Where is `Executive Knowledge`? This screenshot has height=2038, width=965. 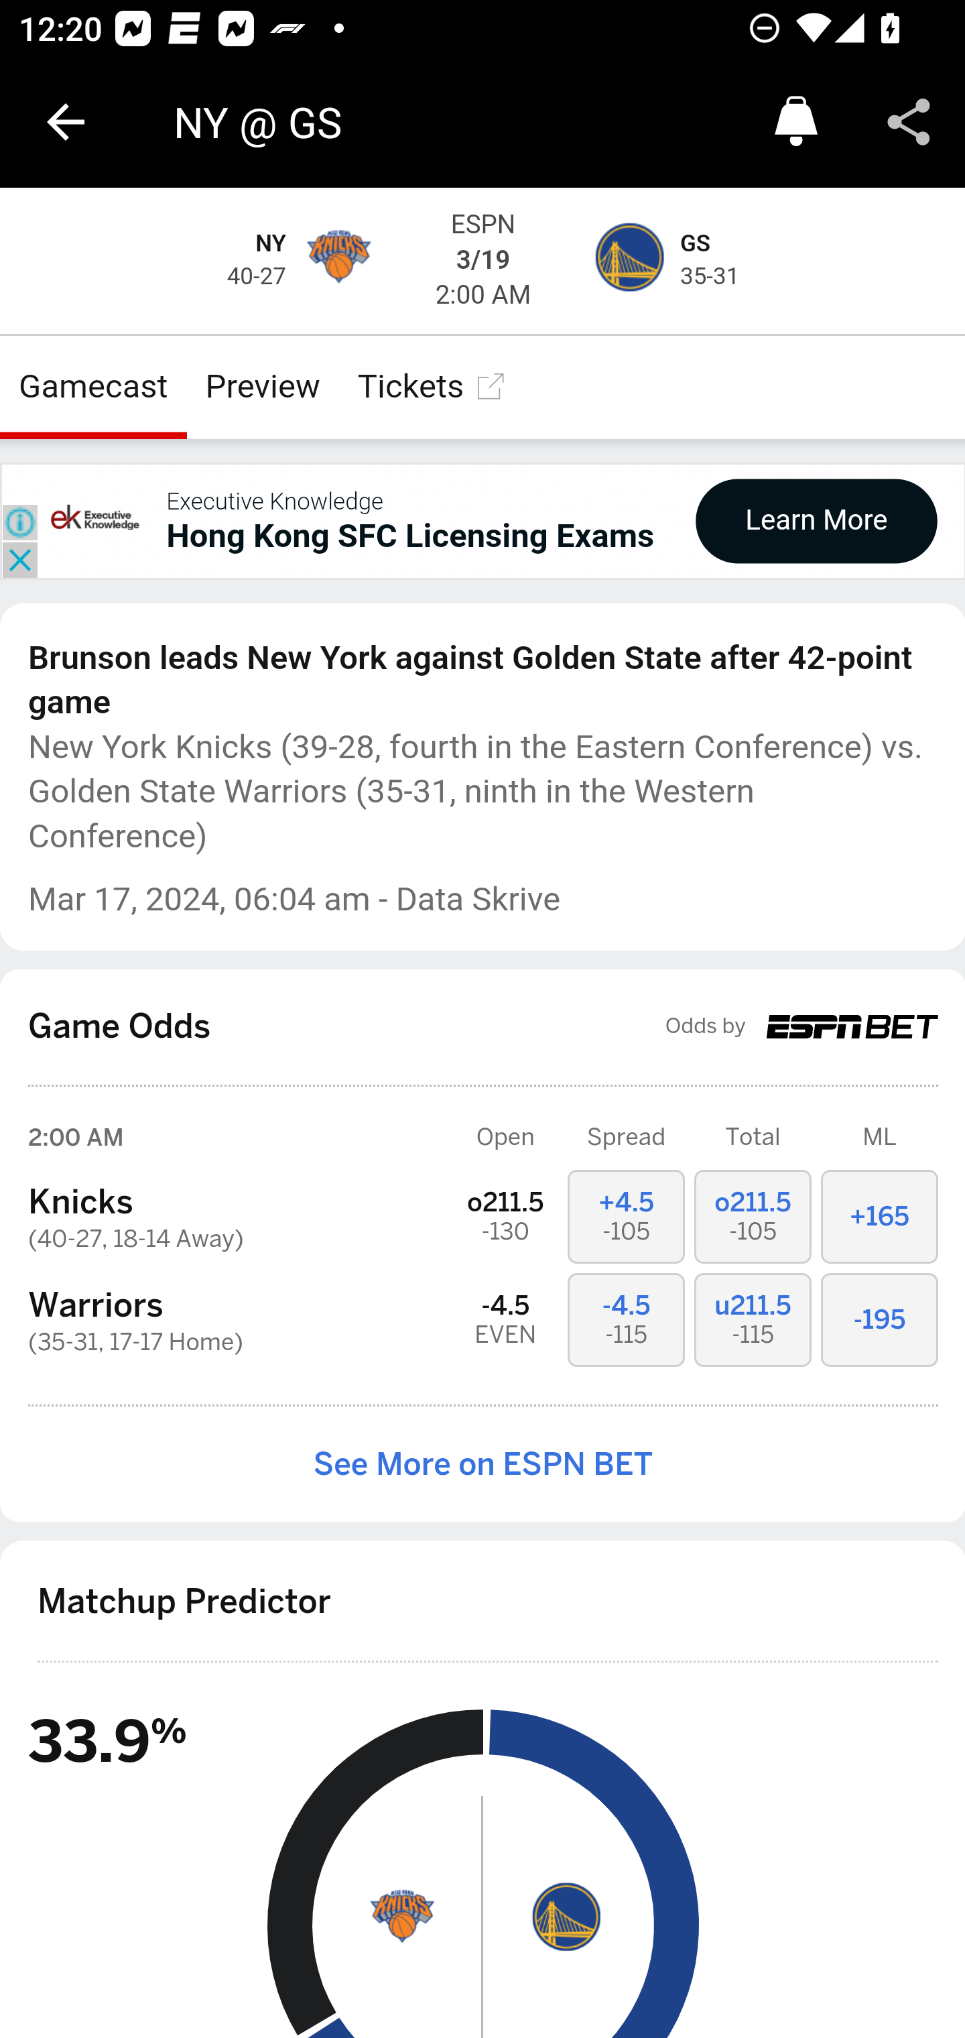 Executive Knowledge is located at coordinates (274, 500).